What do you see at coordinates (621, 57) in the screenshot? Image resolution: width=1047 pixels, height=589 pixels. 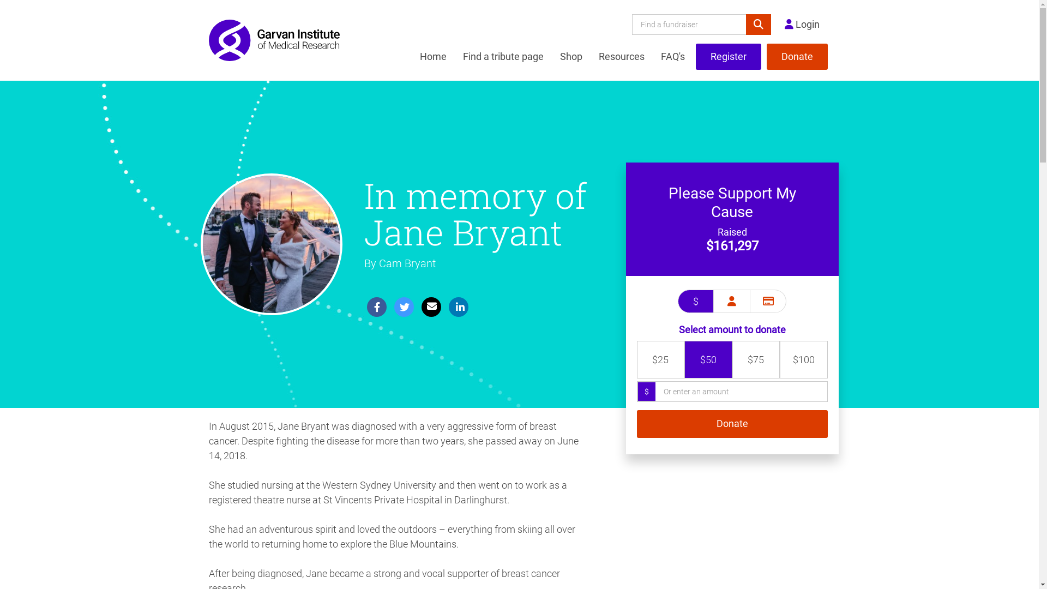 I see `Resources` at bounding box center [621, 57].